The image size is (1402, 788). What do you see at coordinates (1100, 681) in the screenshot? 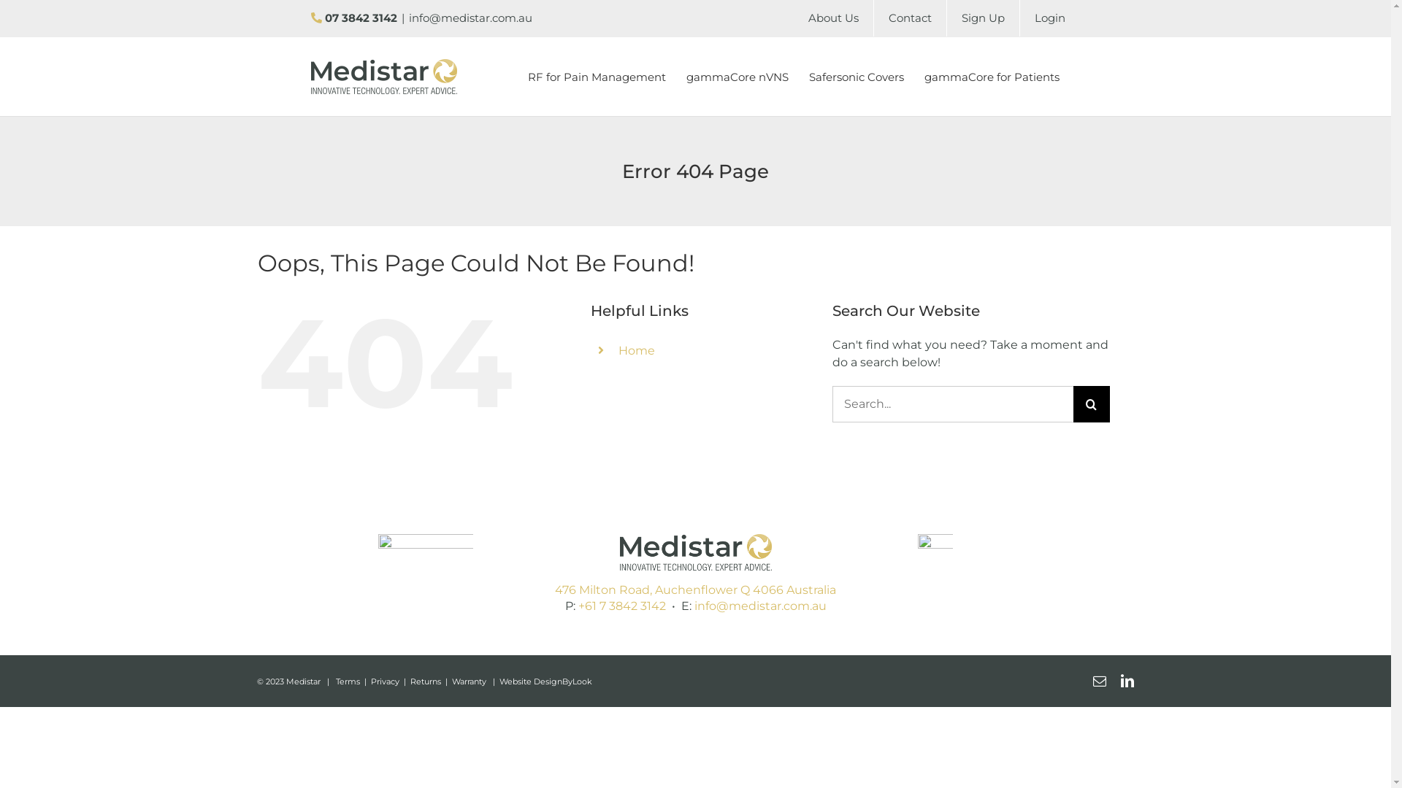
I see `Email` at bounding box center [1100, 681].